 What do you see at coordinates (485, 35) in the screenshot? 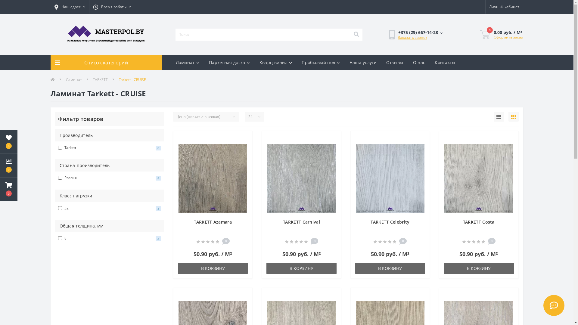
I see `0` at bounding box center [485, 35].